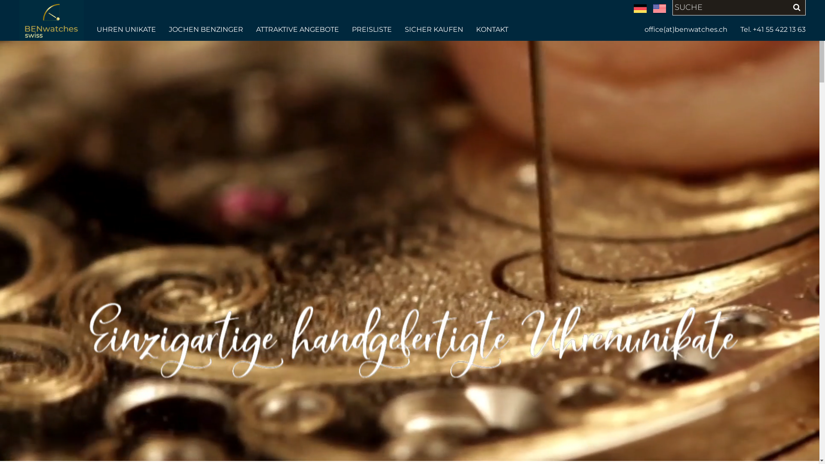 Image resolution: width=825 pixels, height=464 pixels. Describe the element at coordinates (434, 30) in the screenshot. I see `SICHER KAUFEN` at that location.